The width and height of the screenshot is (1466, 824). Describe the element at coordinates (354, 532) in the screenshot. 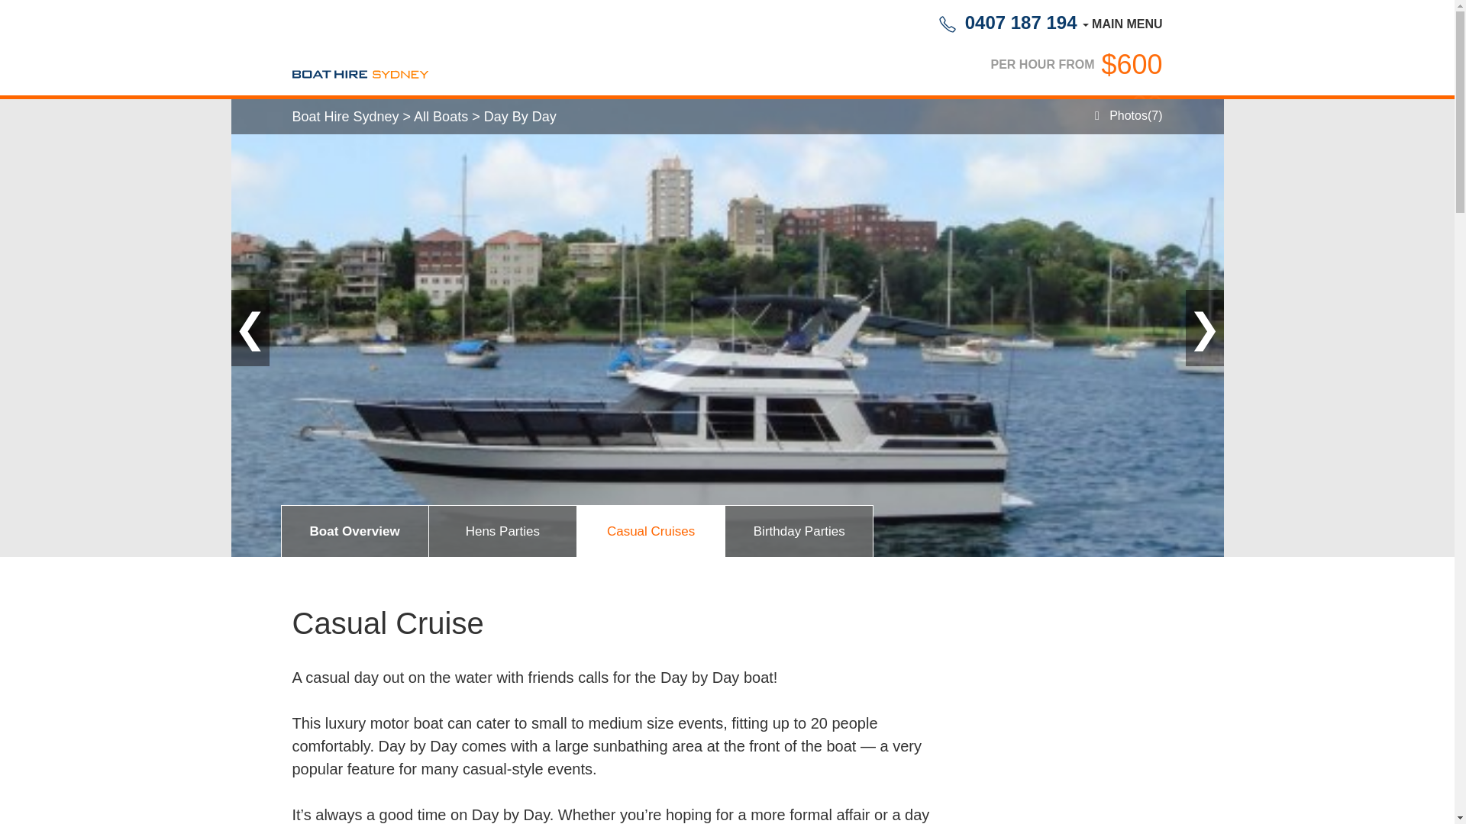

I see `Boat Overview` at that location.